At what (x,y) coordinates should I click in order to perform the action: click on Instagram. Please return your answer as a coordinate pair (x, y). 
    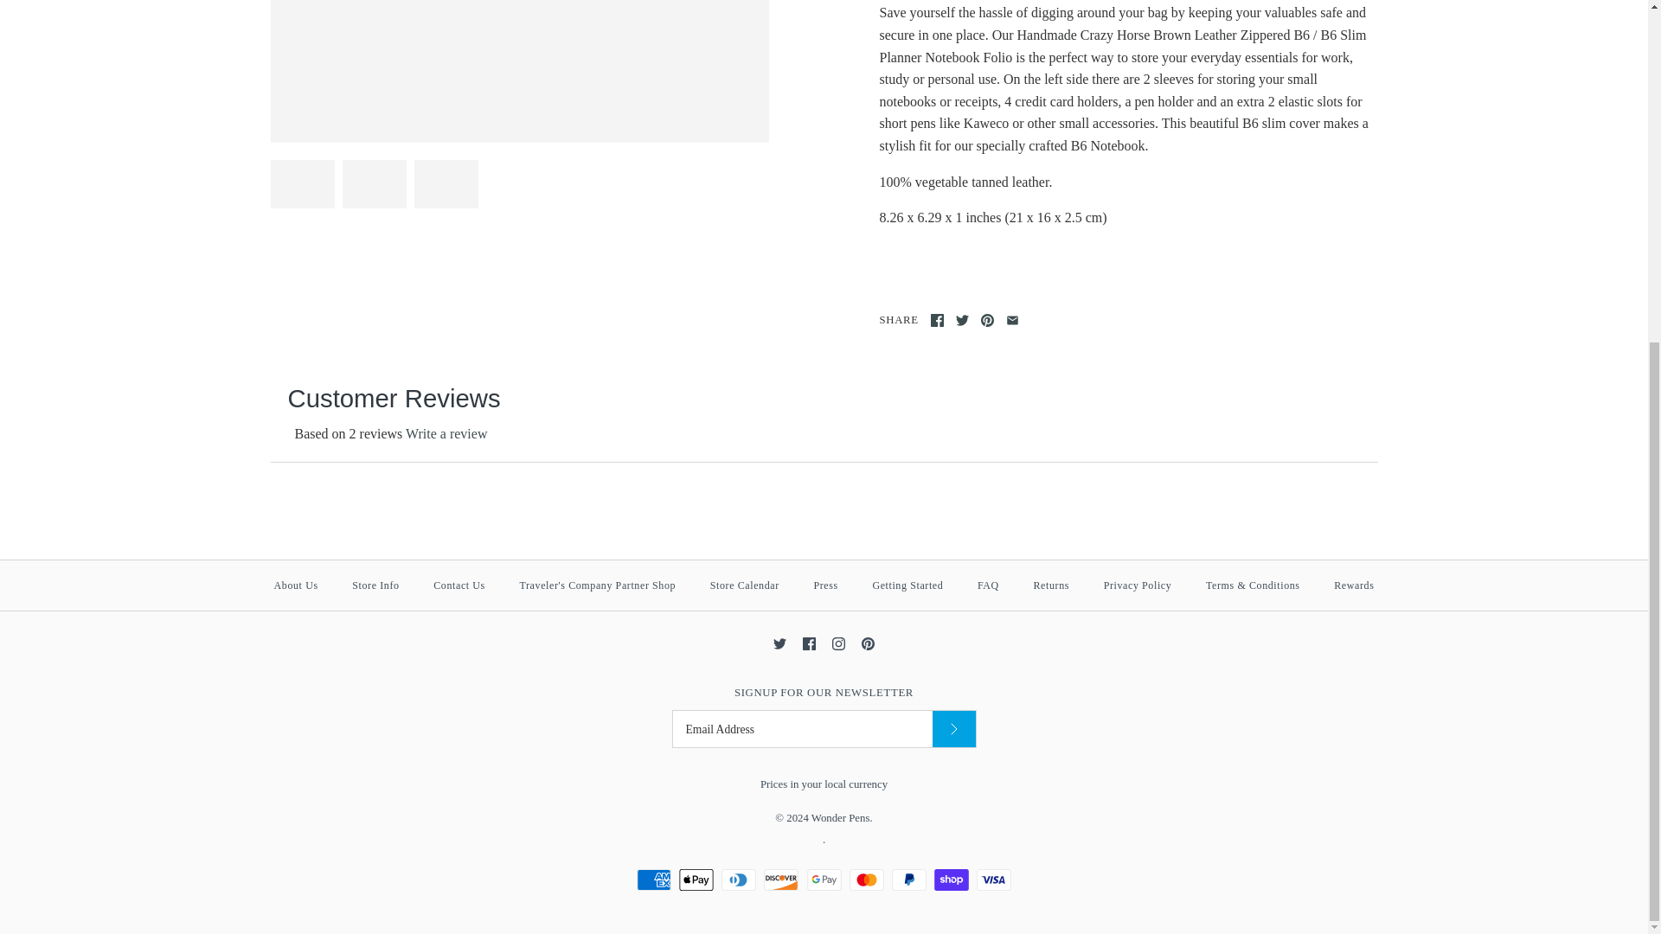
    Looking at the image, I should click on (838, 643).